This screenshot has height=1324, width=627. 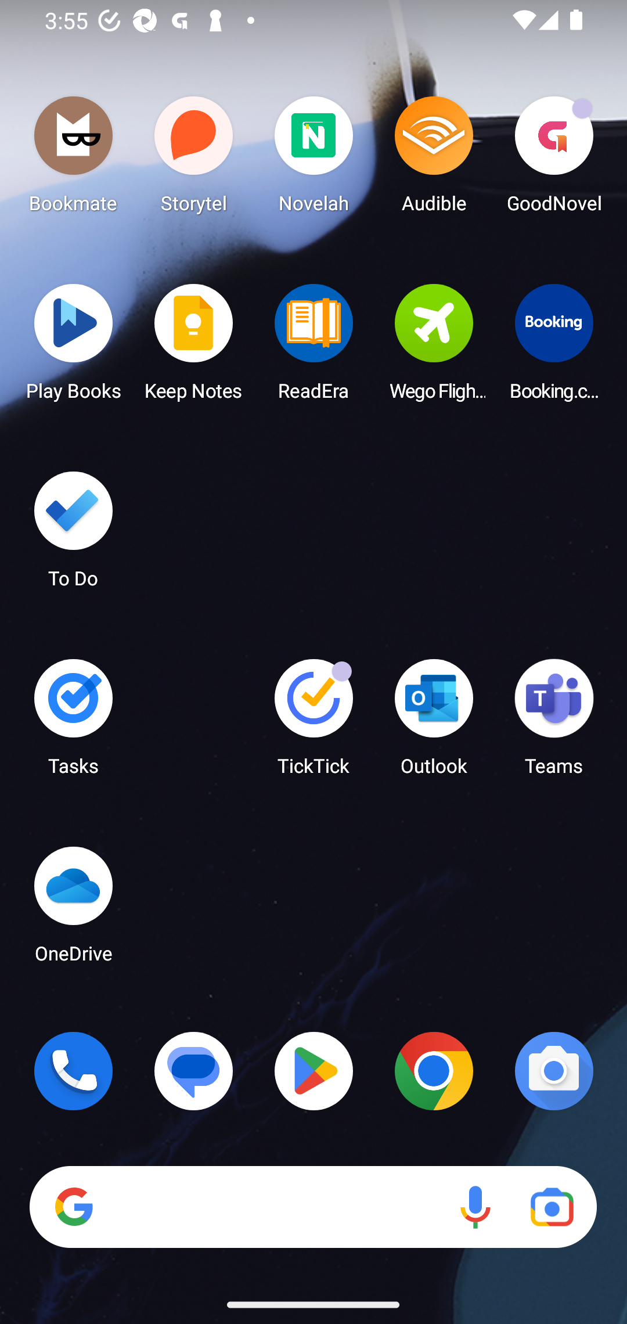 I want to click on Phone, so click(x=73, y=1071).